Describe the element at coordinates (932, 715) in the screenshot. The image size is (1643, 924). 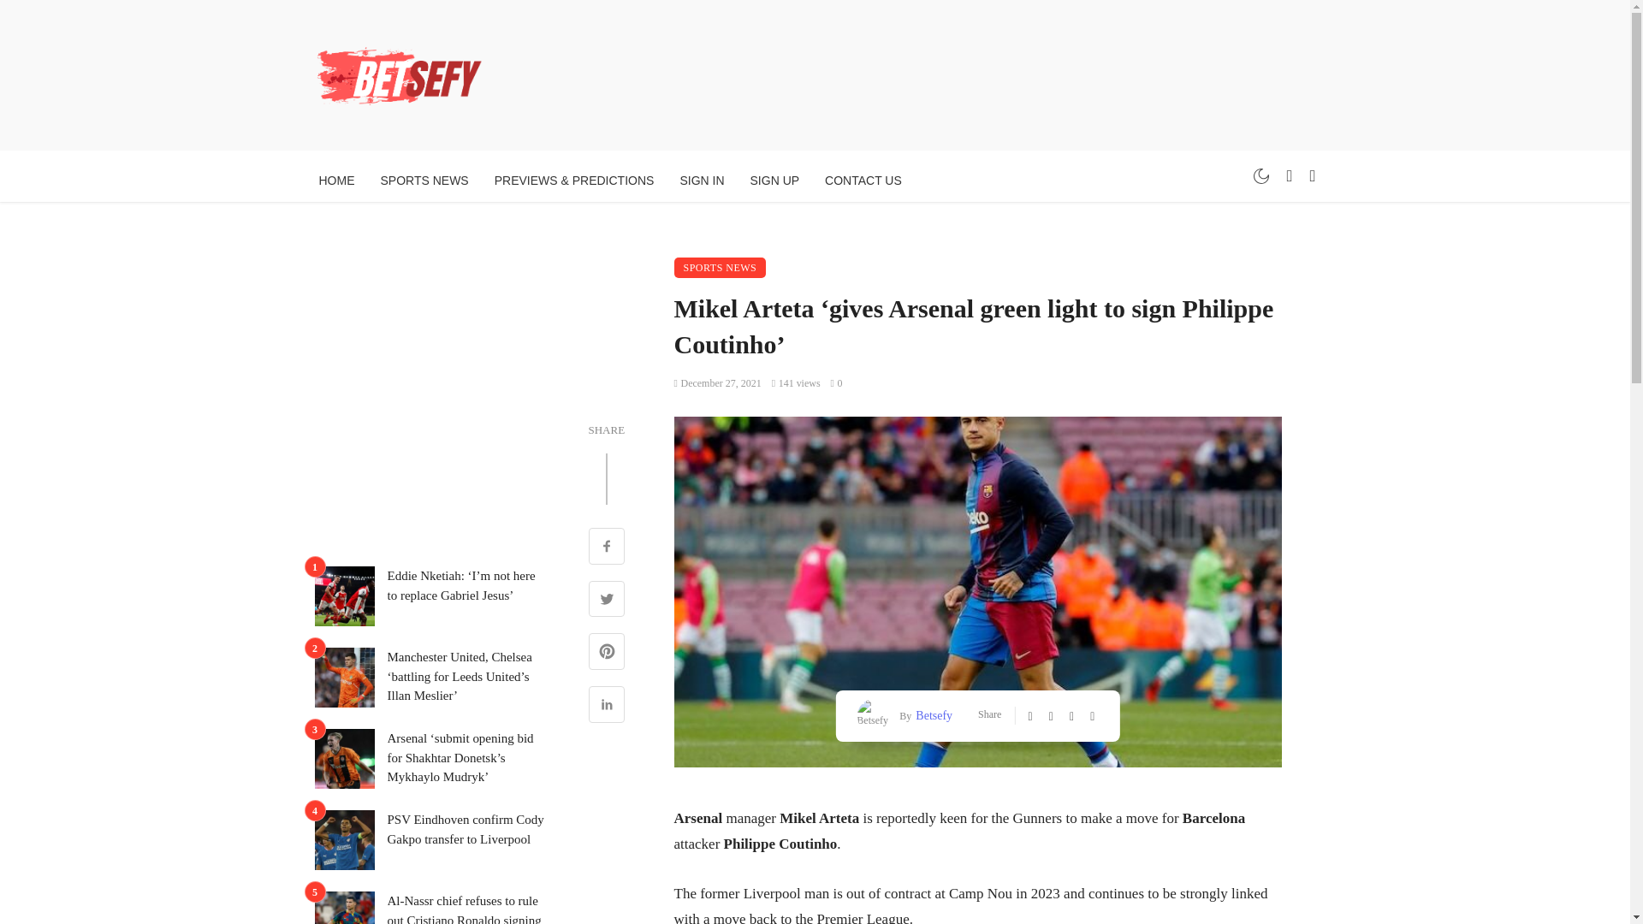
I see `Posts by Betsefy` at that location.